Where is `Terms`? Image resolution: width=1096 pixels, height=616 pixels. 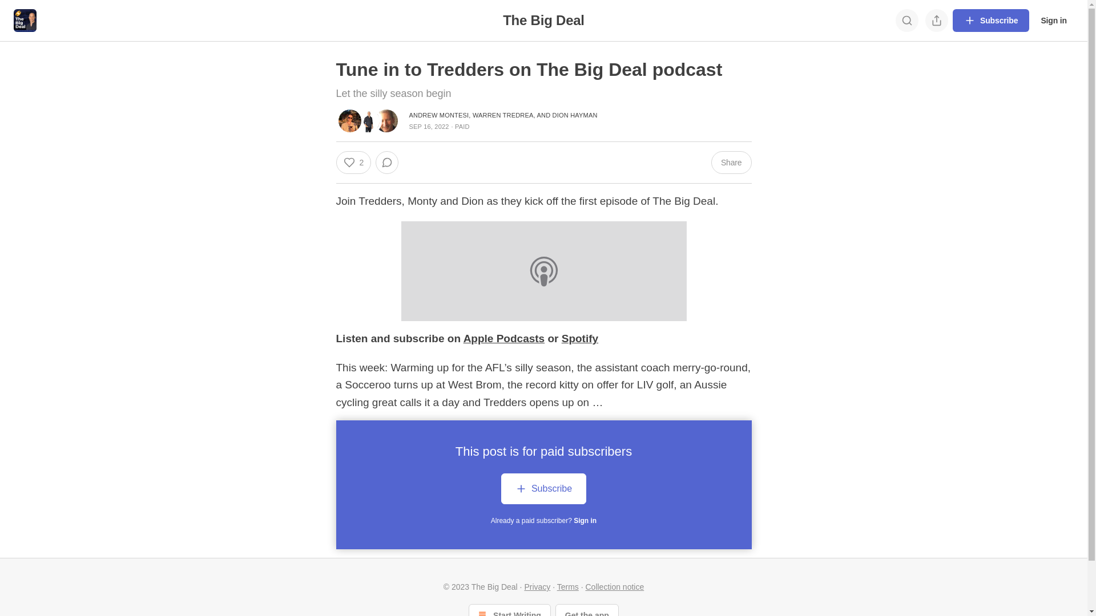 Terms is located at coordinates (567, 587).